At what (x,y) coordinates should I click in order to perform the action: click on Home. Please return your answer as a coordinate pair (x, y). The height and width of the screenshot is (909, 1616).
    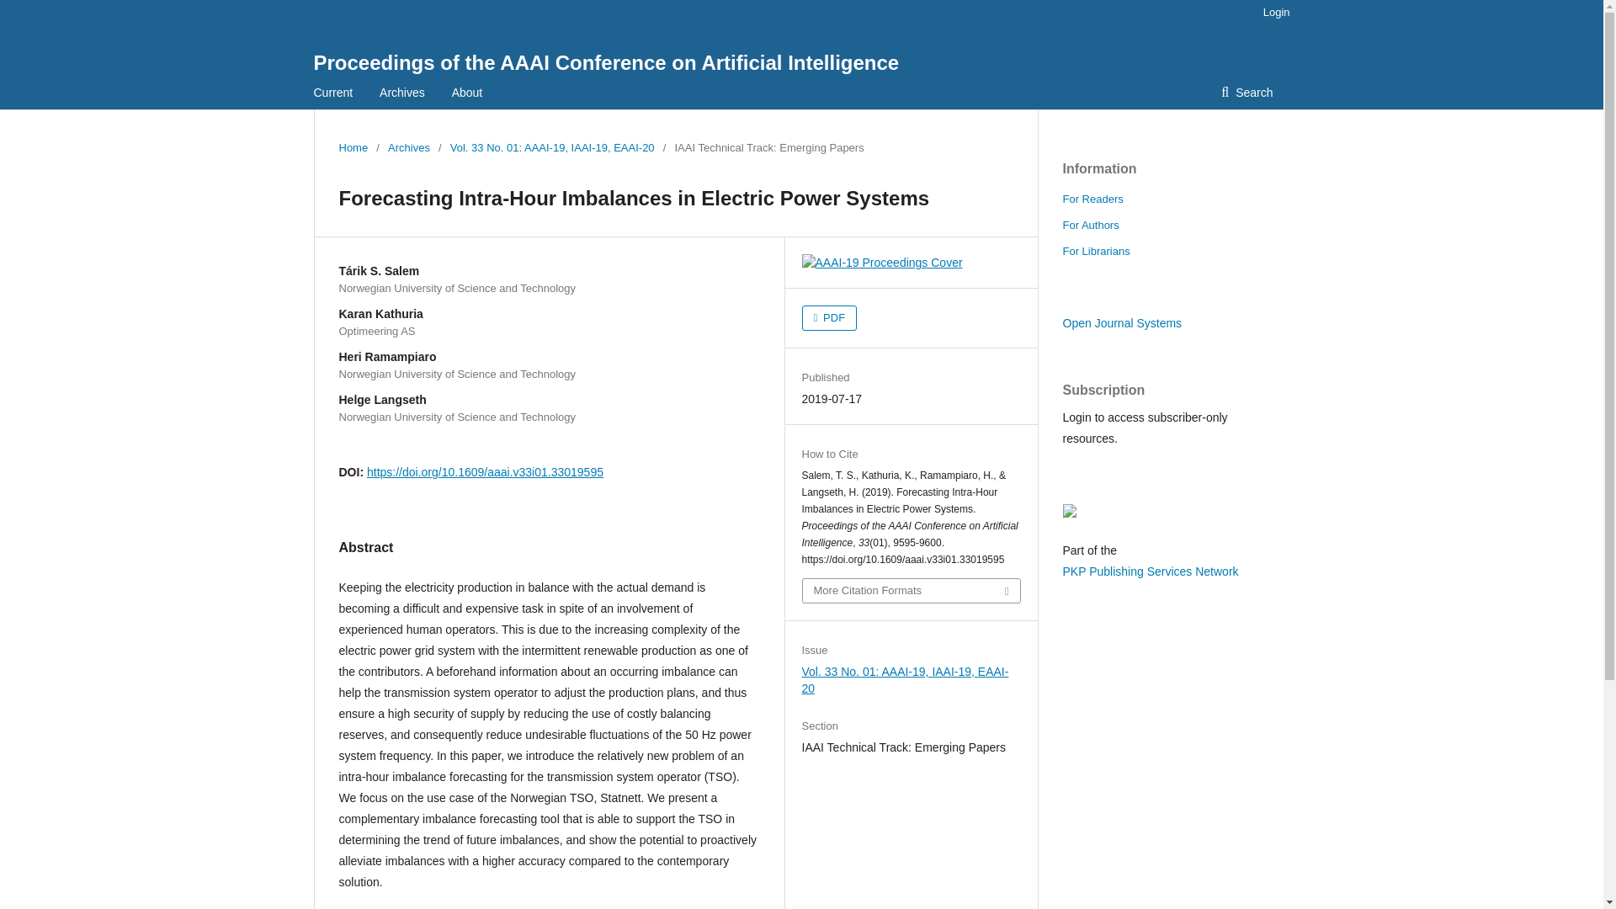
    Looking at the image, I should click on (353, 148).